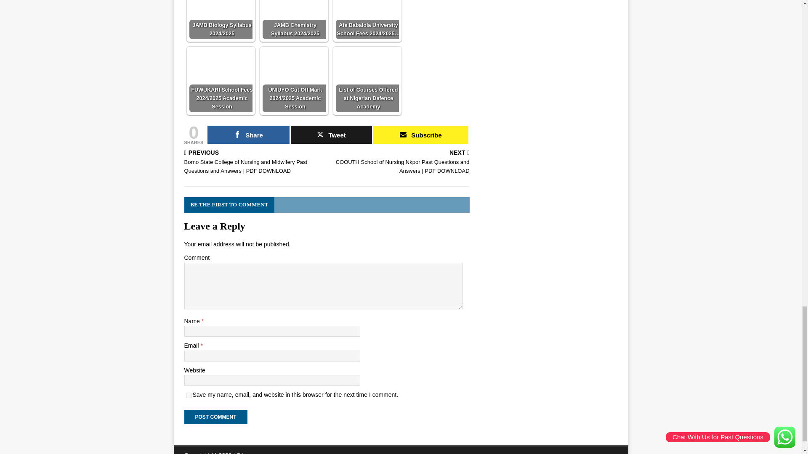  What do you see at coordinates (215, 417) in the screenshot?
I see `Post Comment` at bounding box center [215, 417].